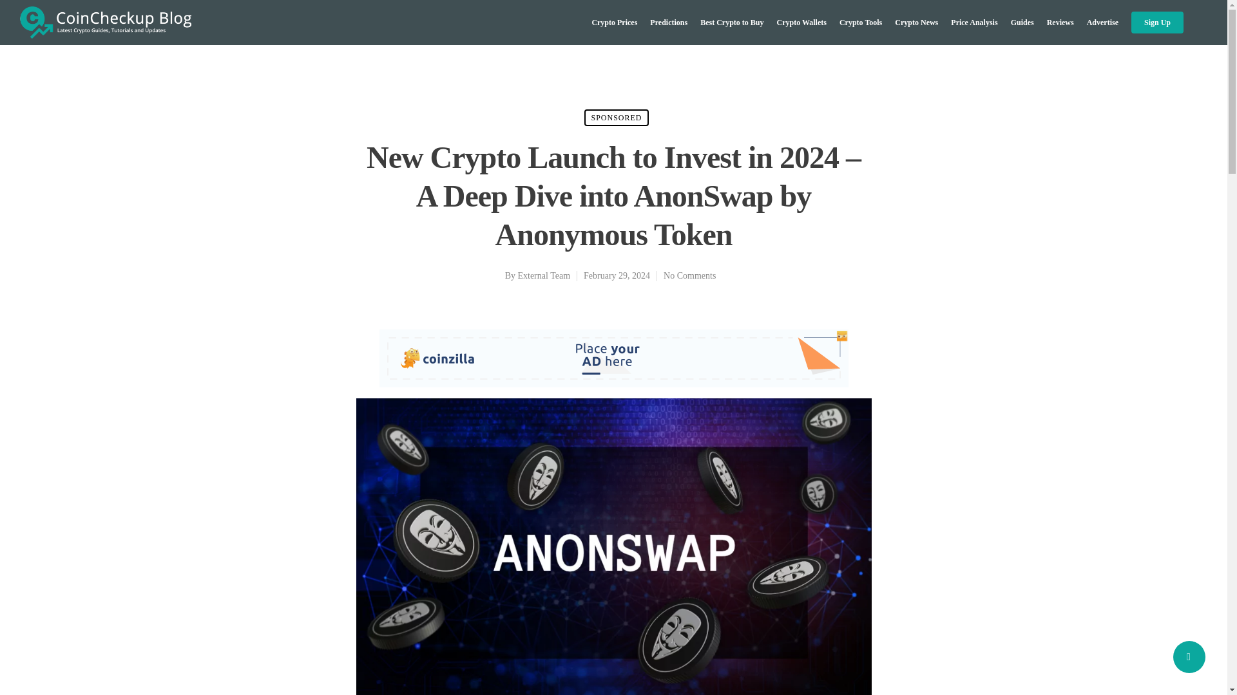  What do you see at coordinates (616, 117) in the screenshot?
I see `SPONSORED` at bounding box center [616, 117].